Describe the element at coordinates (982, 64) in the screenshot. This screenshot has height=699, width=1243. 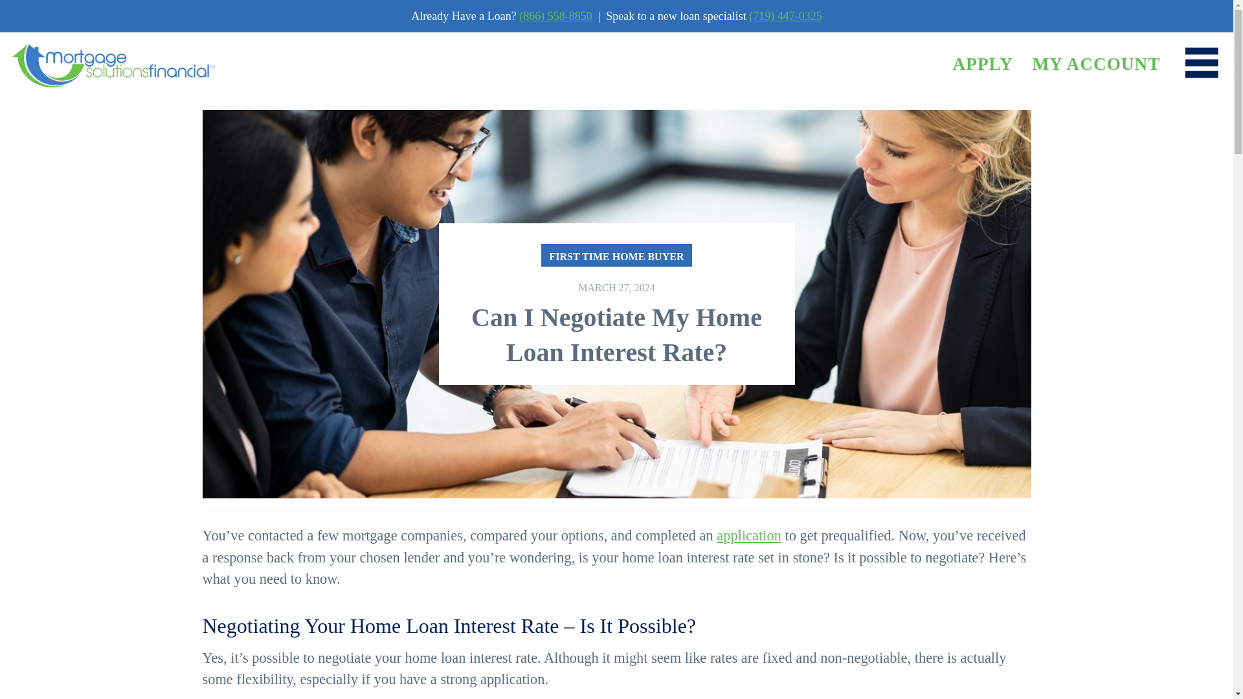
I see `APPLY` at that location.